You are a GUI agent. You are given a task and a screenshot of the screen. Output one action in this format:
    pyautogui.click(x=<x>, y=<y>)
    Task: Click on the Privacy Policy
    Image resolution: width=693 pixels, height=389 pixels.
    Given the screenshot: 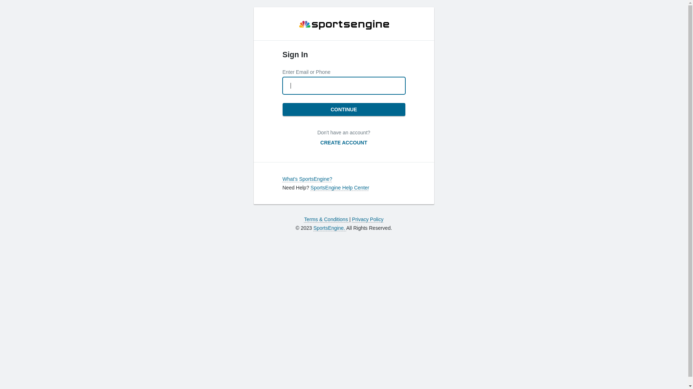 What is the action you would take?
    pyautogui.click(x=367, y=219)
    